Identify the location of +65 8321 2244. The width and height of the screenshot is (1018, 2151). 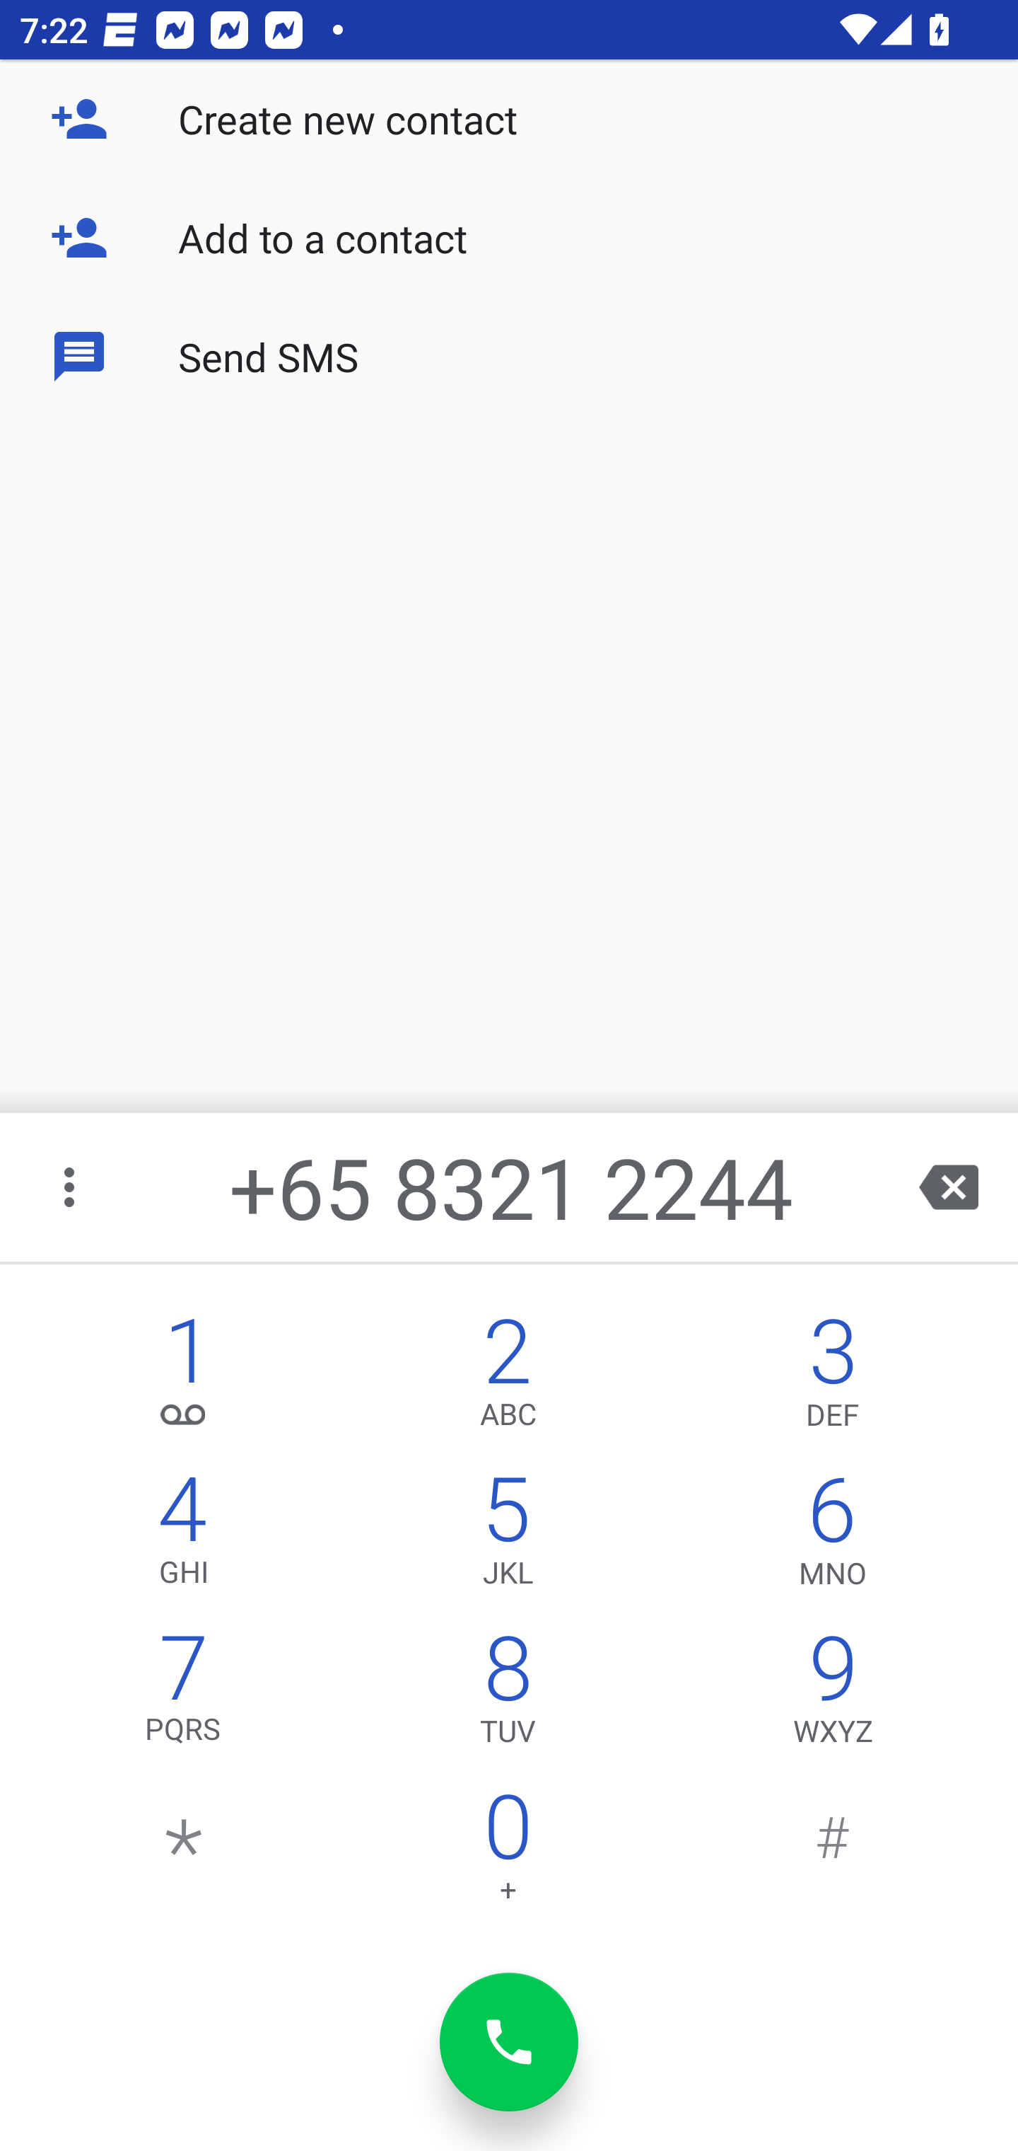
(512, 1187).